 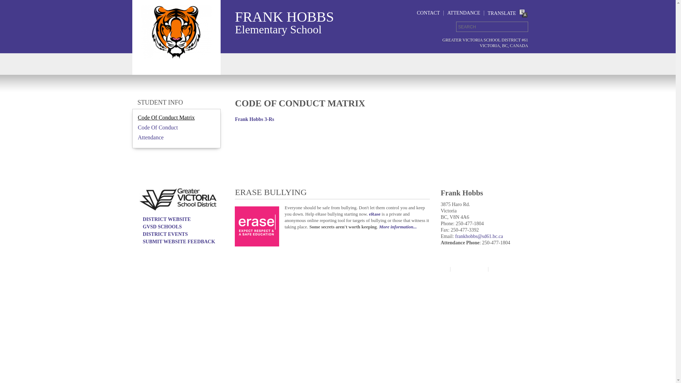 I want to click on Code Of Conduct Matrix, so click(x=166, y=118).